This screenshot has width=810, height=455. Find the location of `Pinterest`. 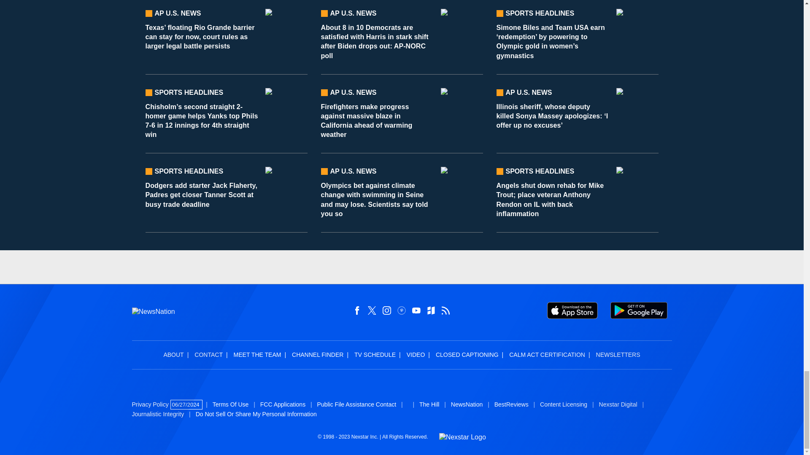

Pinterest is located at coordinates (402, 310).